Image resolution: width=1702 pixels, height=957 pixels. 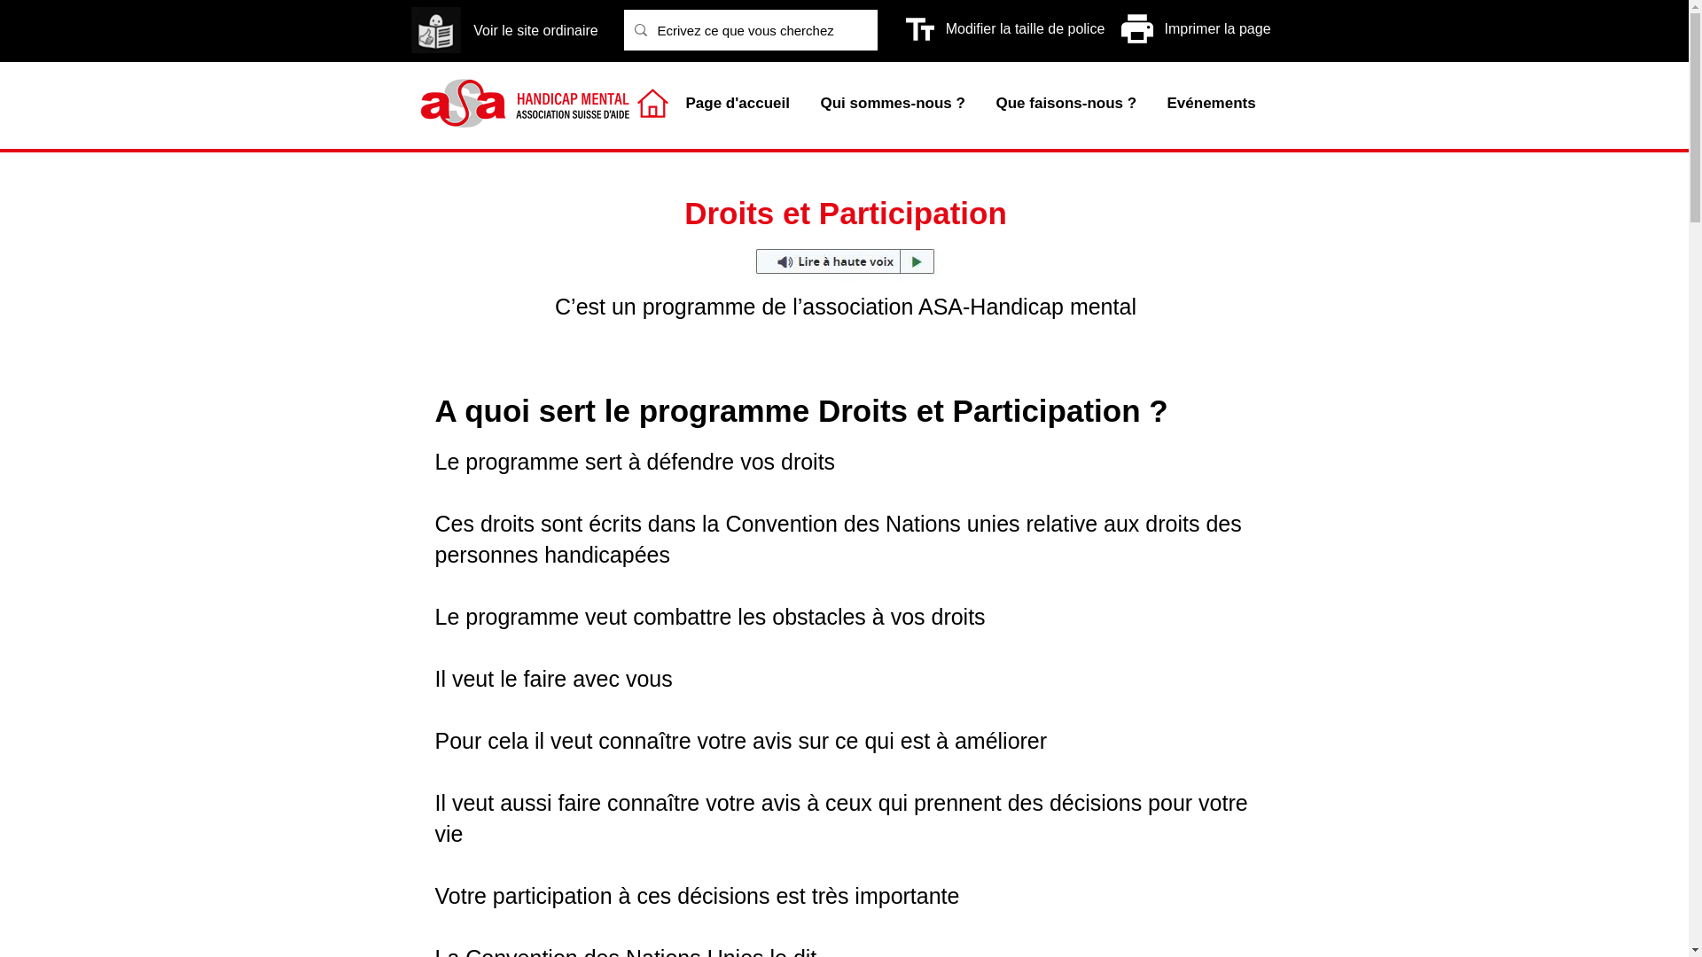 What do you see at coordinates (536, 31) in the screenshot?
I see `Voir le site ordinaire` at bounding box center [536, 31].